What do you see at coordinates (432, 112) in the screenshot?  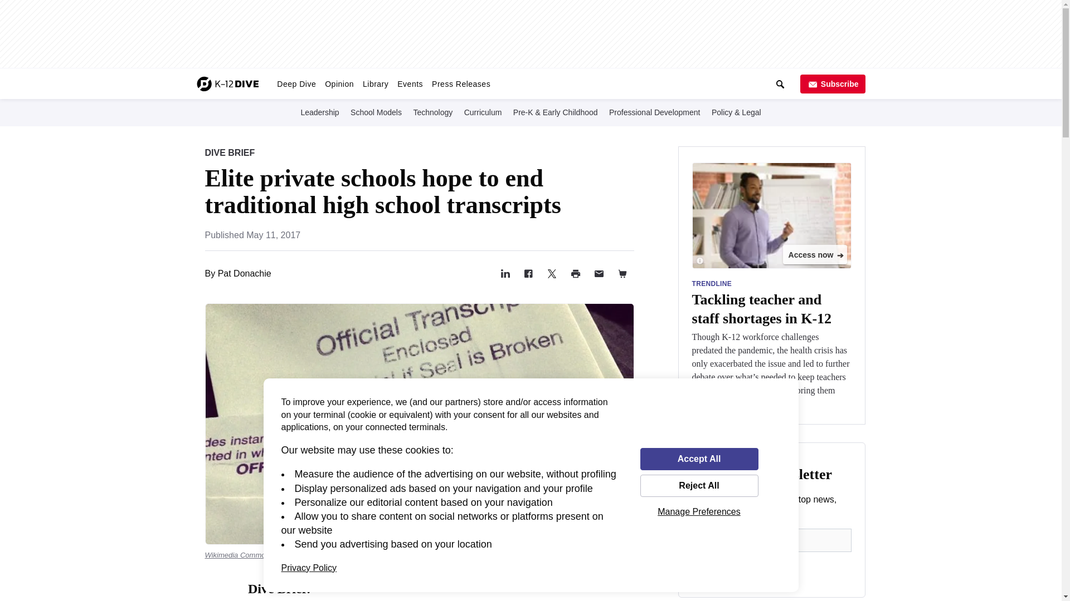 I see `Technology` at bounding box center [432, 112].